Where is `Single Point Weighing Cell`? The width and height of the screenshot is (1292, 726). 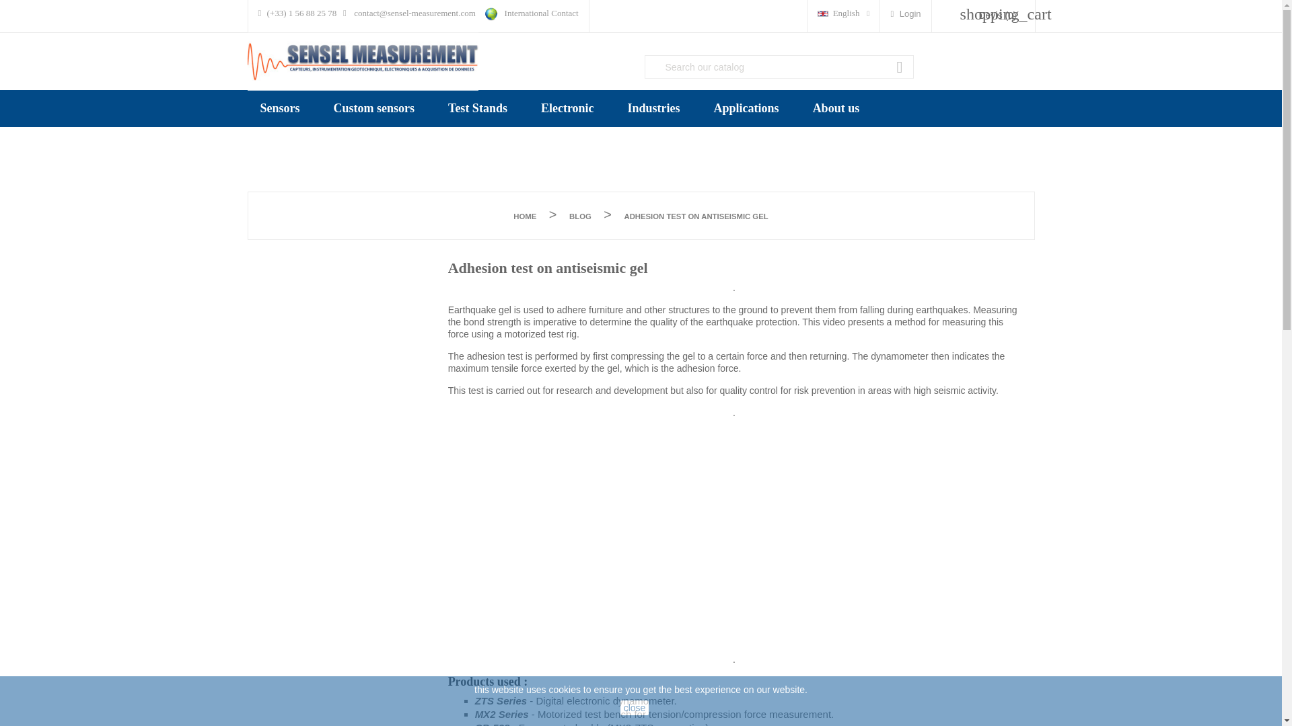 Single Point Weighing Cell is located at coordinates (312, 132).